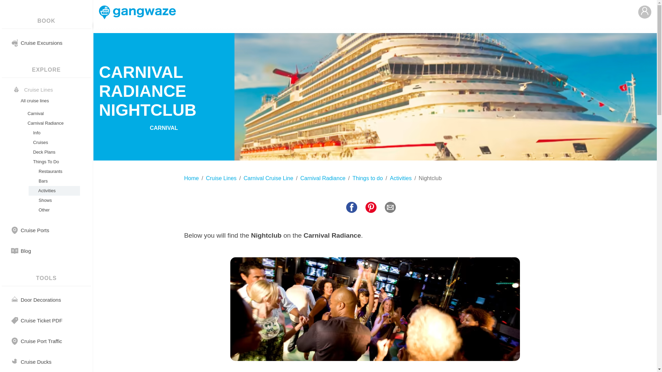 Image resolution: width=662 pixels, height=372 pixels. Describe the element at coordinates (41, 300) in the screenshot. I see `Cruise Door Decroations` at that location.